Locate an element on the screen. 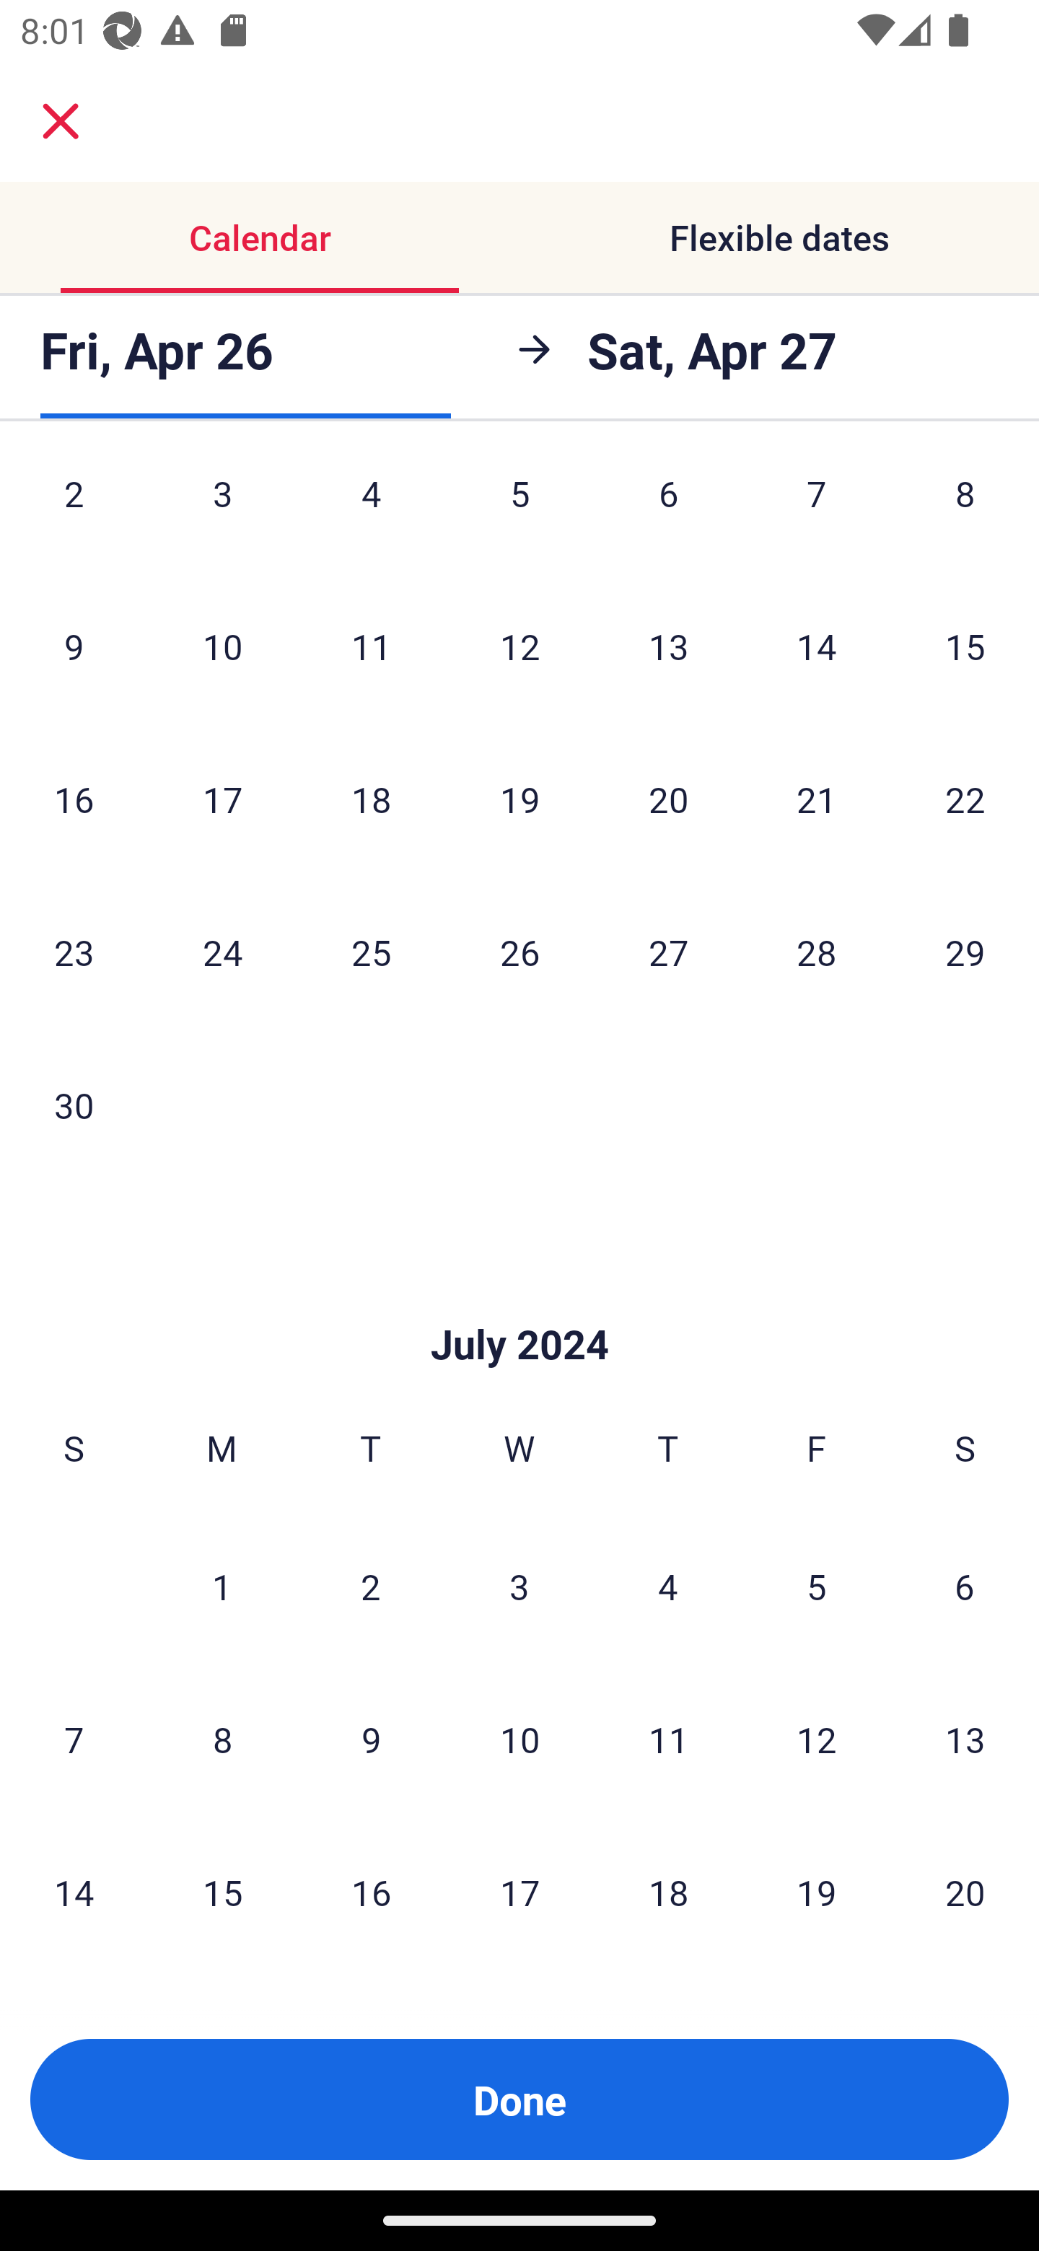 This screenshot has width=1039, height=2251. 11 Tuesday, June 11, 2024 is located at coordinates (371, 646).